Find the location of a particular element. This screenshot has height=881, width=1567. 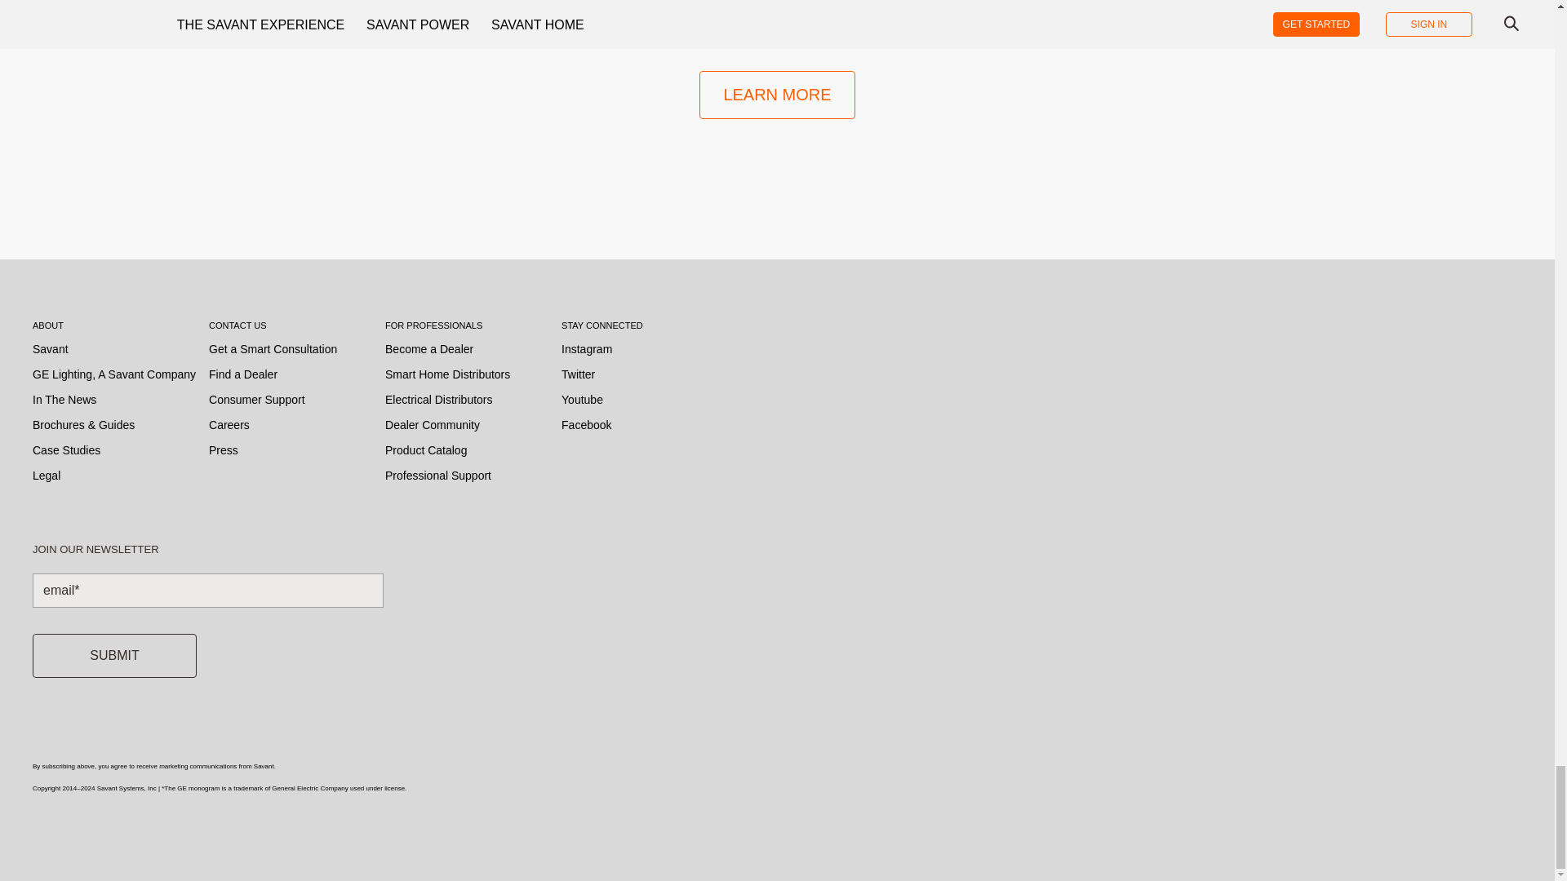

USING SCENES is located at coordinates (777, 2).